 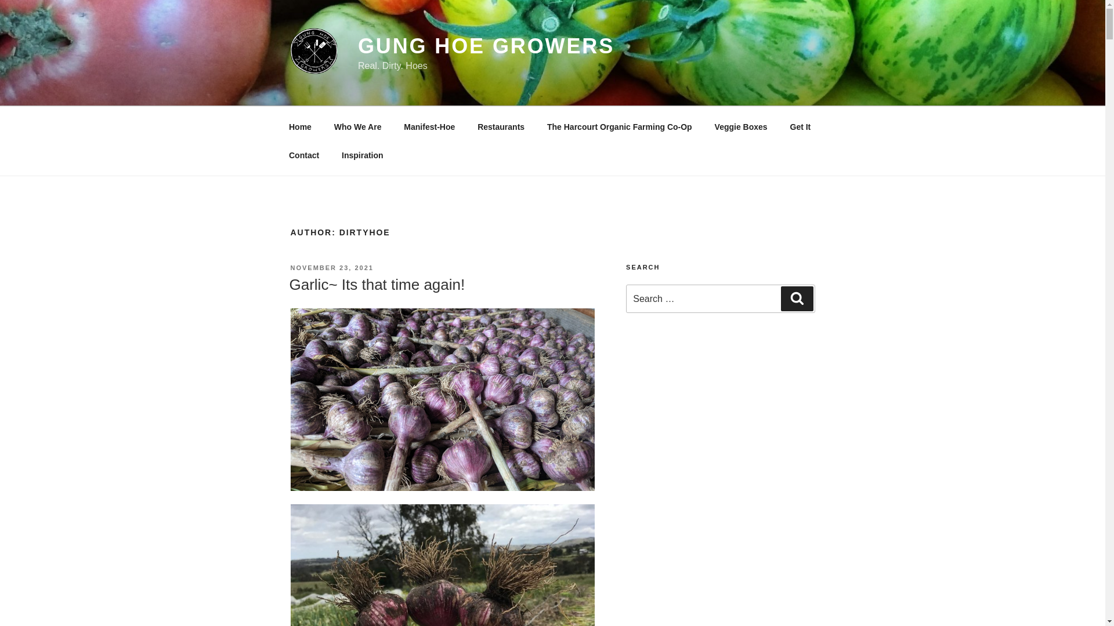 I want to click on Home, so click(x=300, y=126).